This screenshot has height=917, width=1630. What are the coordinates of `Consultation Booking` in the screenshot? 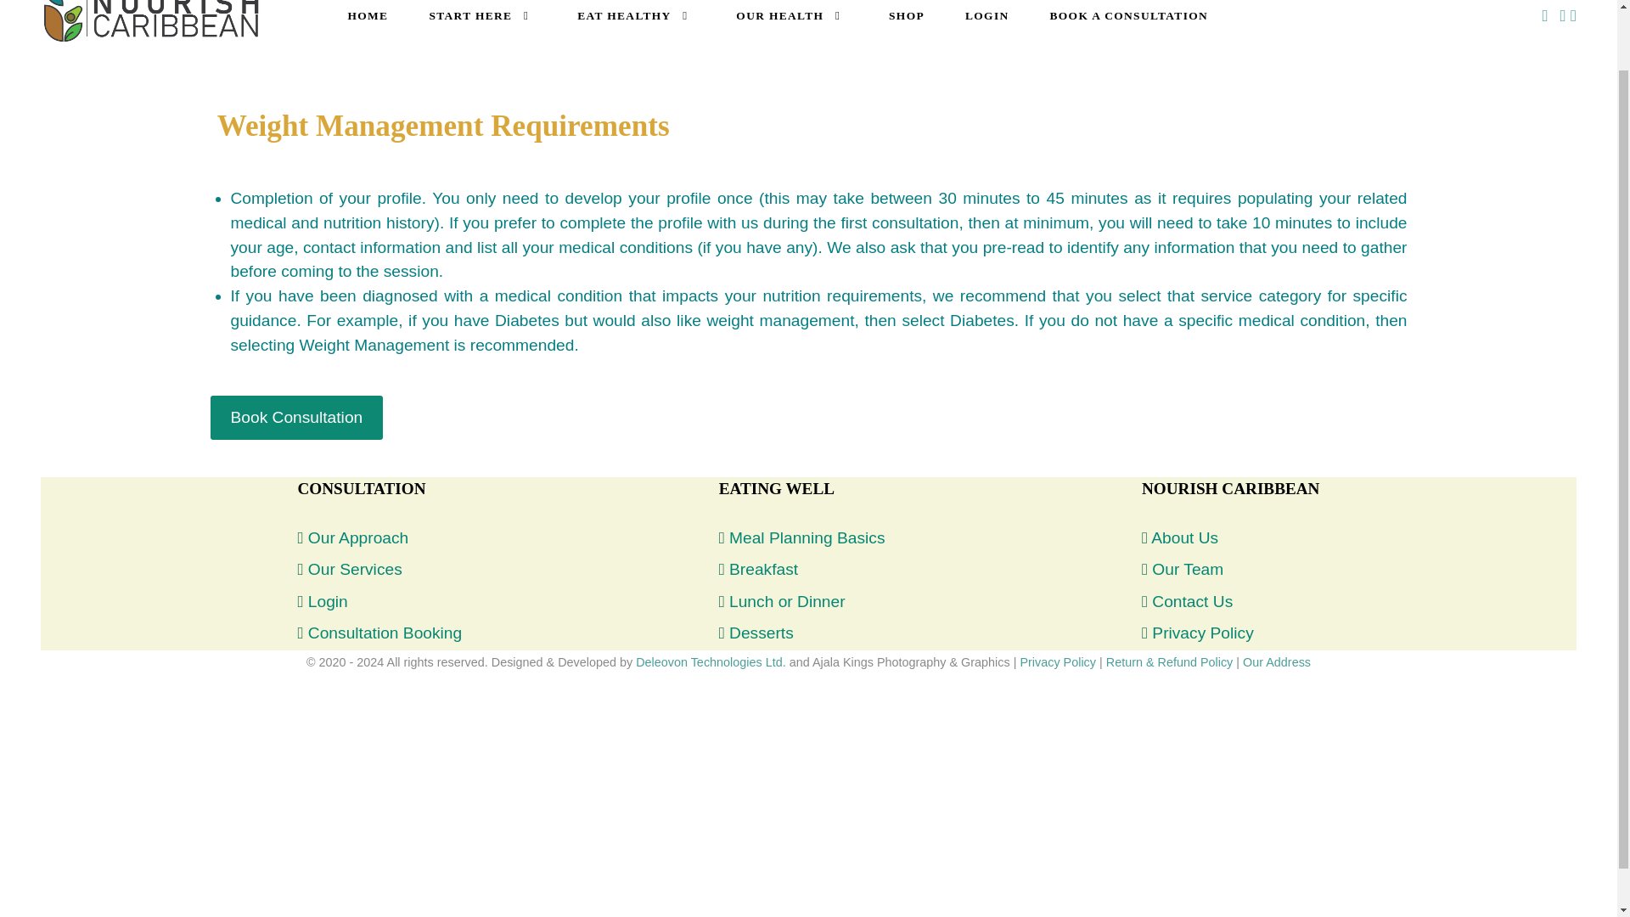 It's located at (384, 633).